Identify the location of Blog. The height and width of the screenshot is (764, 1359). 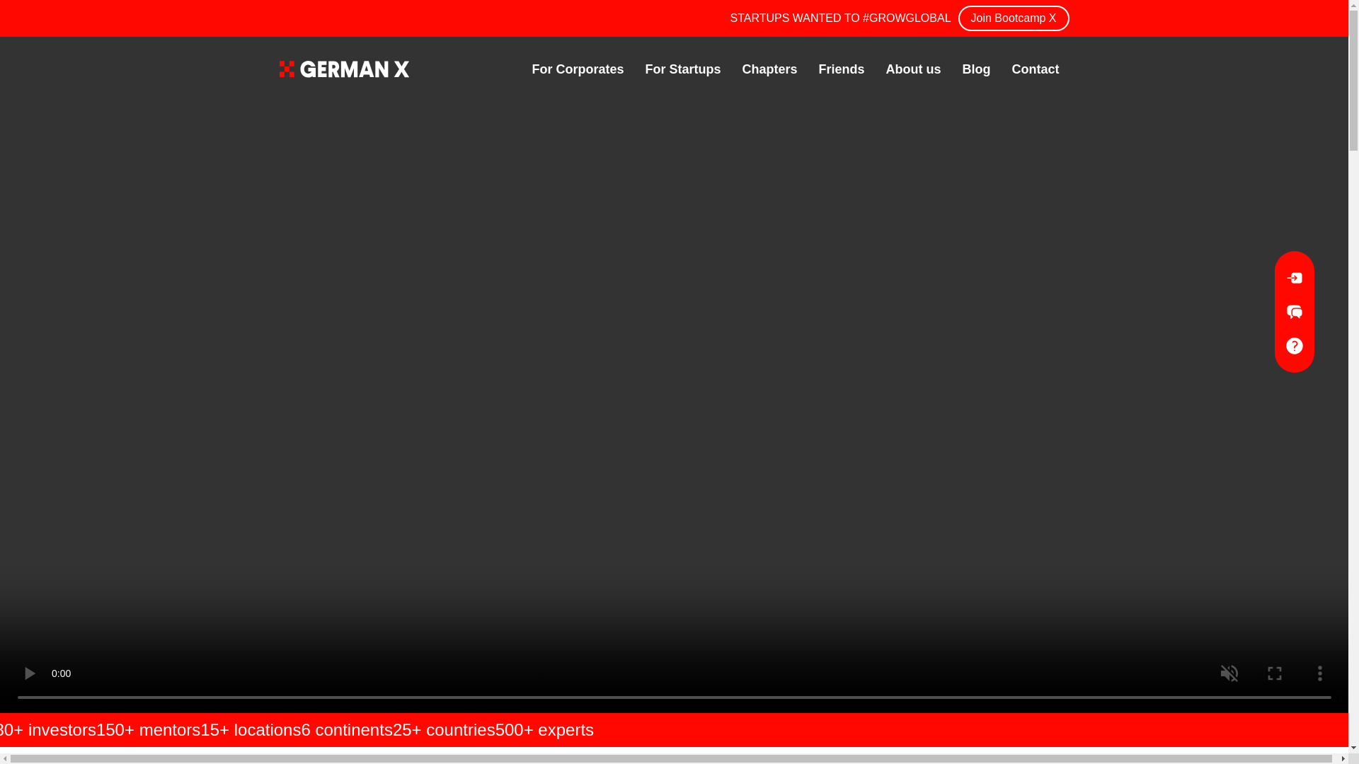
(976, 69).